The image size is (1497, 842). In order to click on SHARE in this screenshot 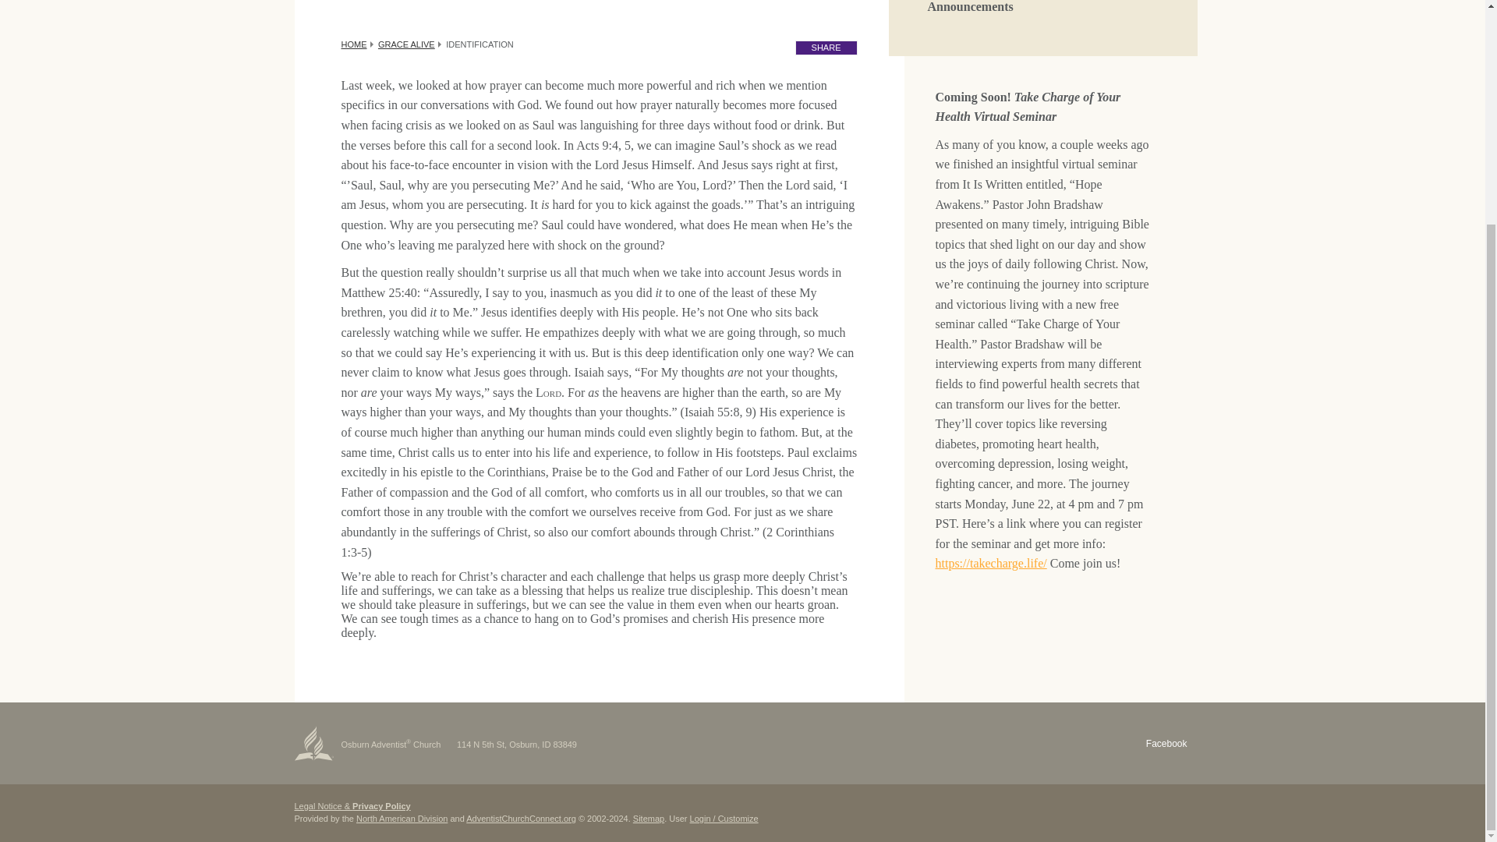, I will do `click(826, 48)`.